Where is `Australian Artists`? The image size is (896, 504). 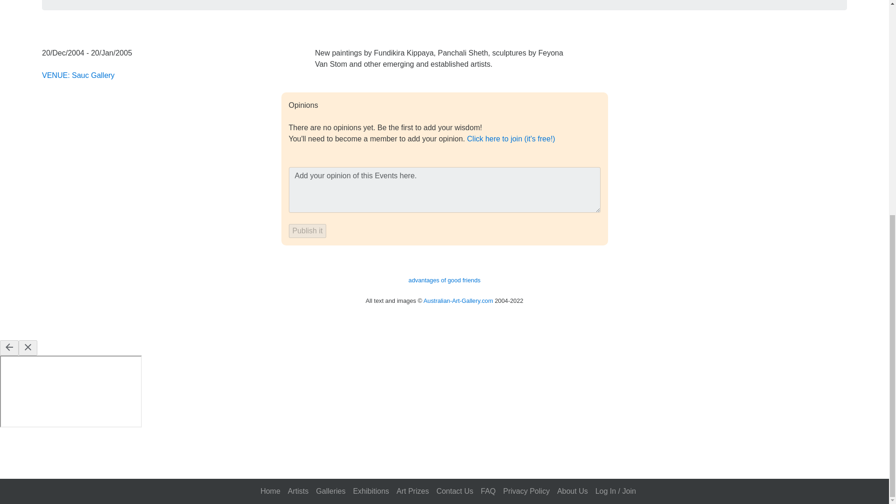 Australian Artists is located at coordinates (298, 119).